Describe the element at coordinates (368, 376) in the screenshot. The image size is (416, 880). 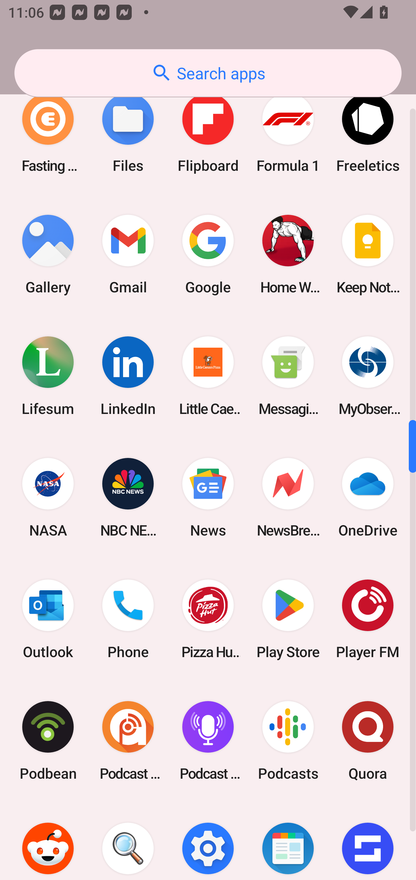
I see `MyObservatory` at that location.